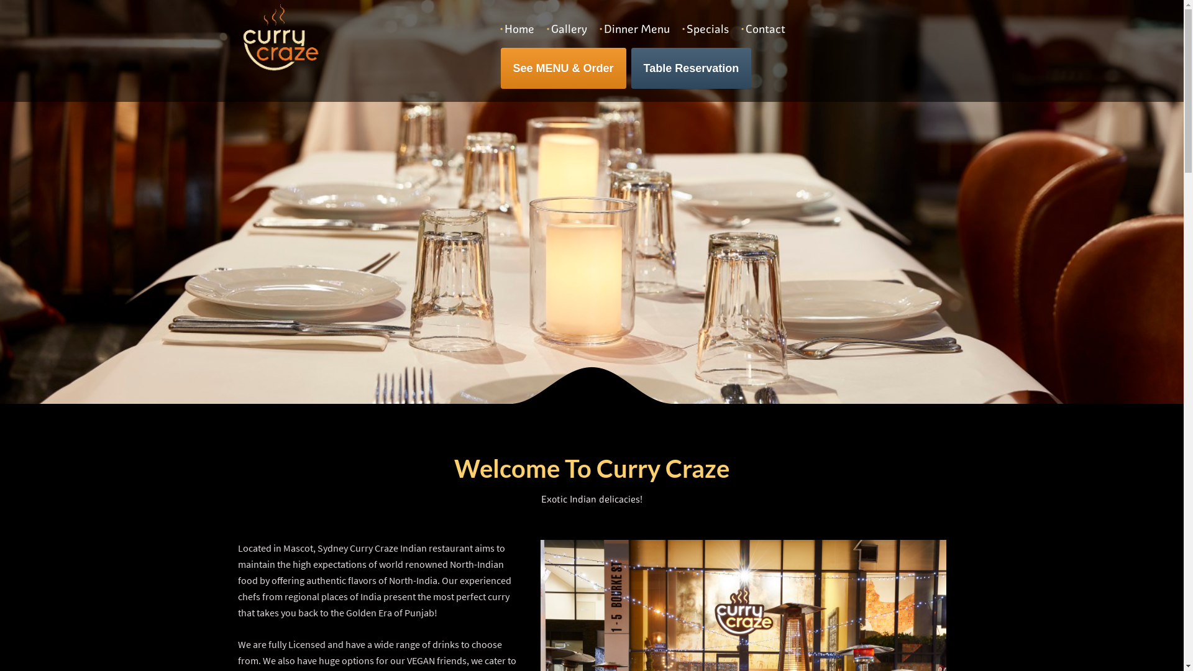 This screenshot has height=671, width=1193. Describe the element at coordinates (566, 29) in the screenshot. I see `Gallery` at that location.